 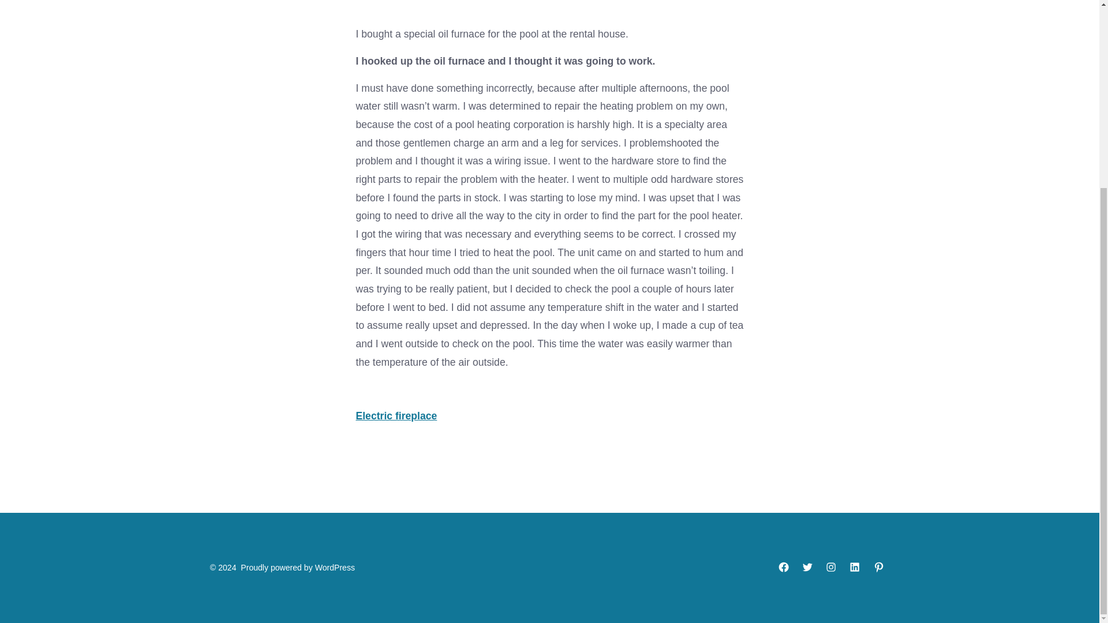 What do you see at coordinates (784, 567) in the screenshot?
I see `Open Facebook in a new tab` at bounding box center [784, 567].